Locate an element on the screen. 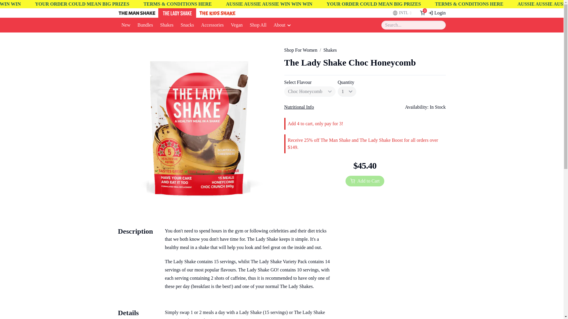 The width and height of the screenshot is (568, 319). Login is located at coordinates (437, 13).